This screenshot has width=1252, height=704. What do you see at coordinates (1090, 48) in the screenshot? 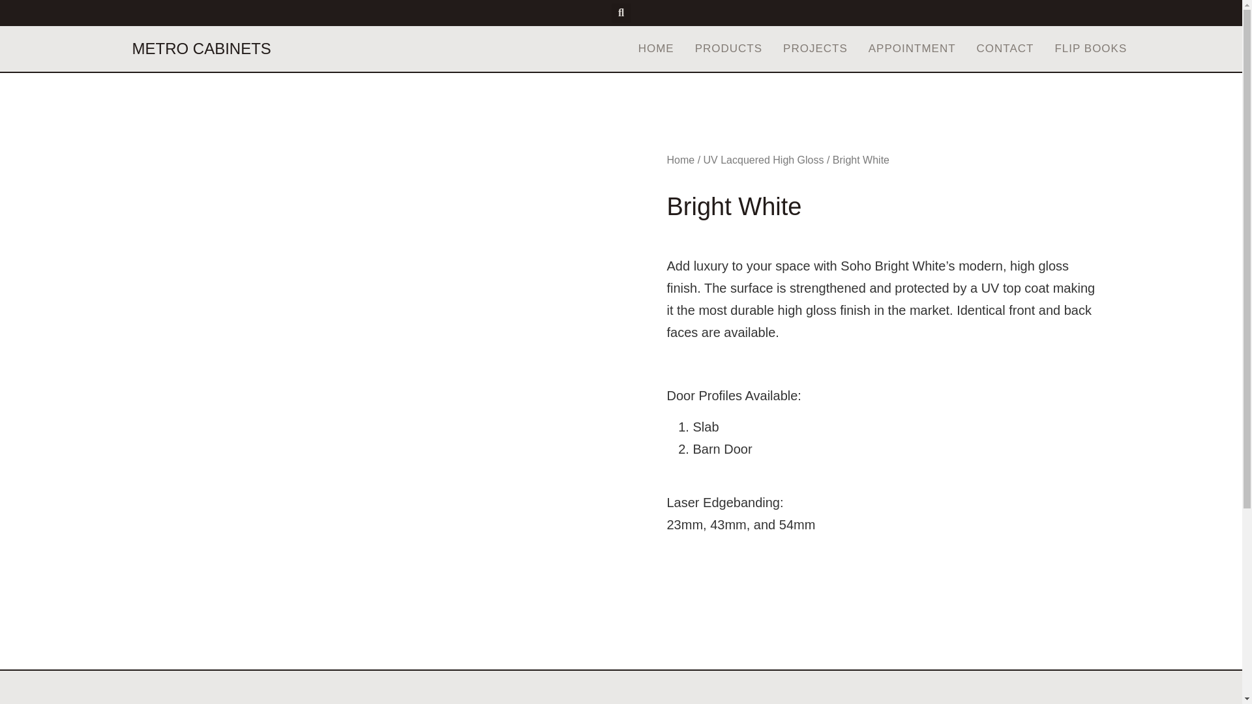
I see `FLIP BOOKS` at bounding box center [1090, 48].